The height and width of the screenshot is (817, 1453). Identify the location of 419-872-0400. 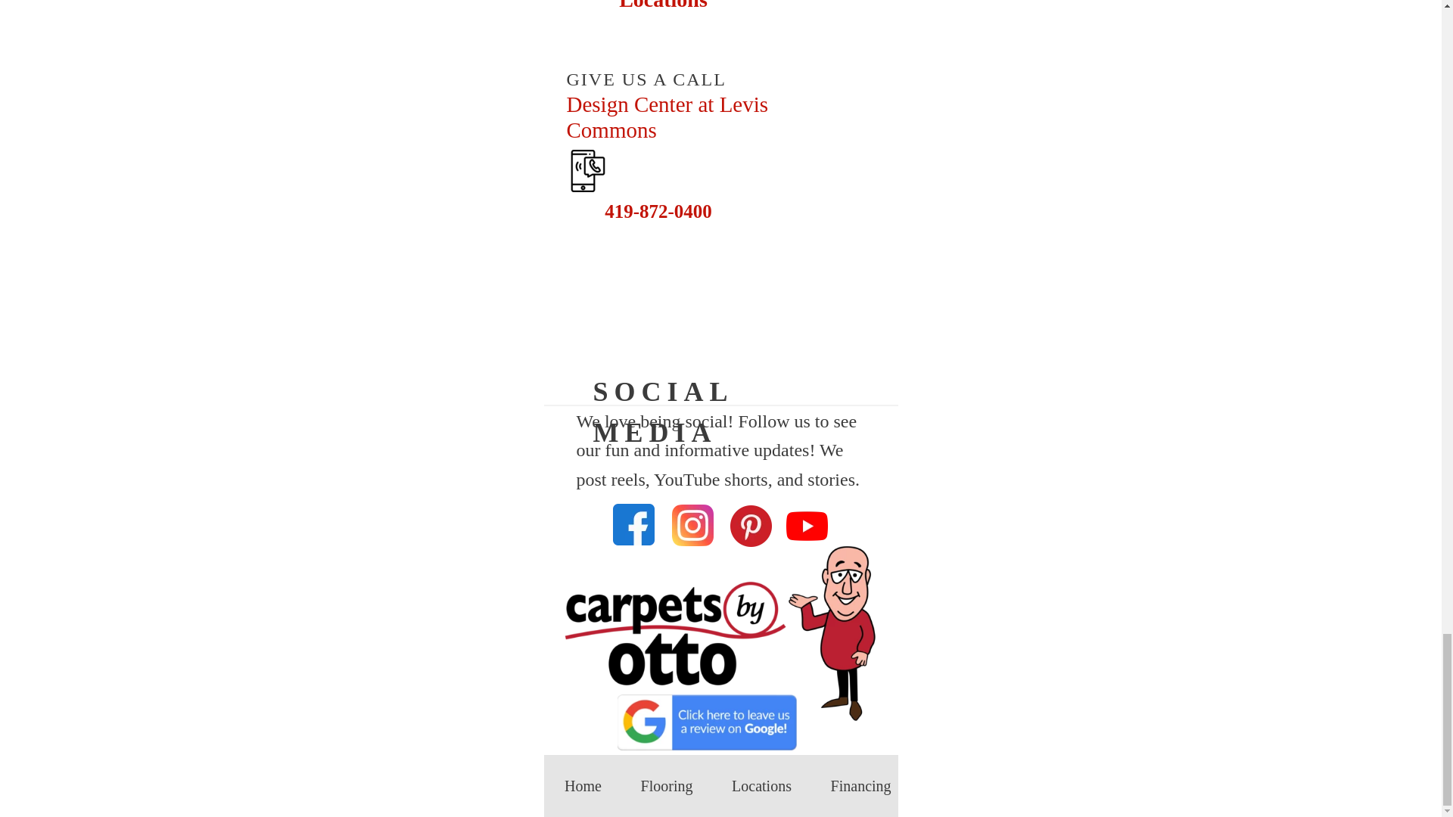
(642, 210).